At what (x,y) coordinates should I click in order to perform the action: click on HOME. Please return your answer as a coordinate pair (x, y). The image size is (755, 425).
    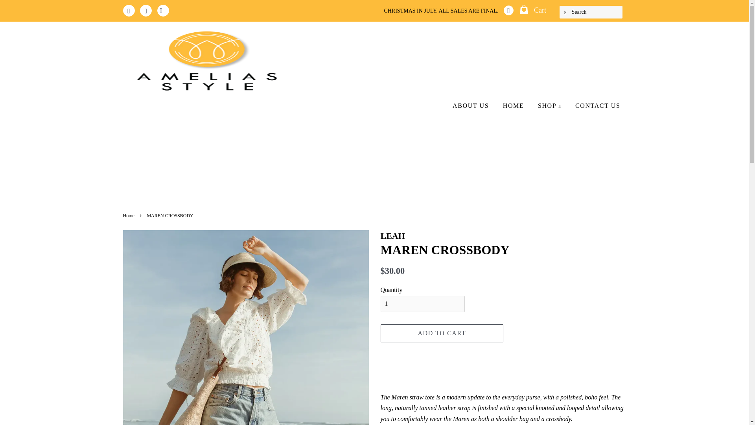
    Looking at the image, I should click on (513, 104).